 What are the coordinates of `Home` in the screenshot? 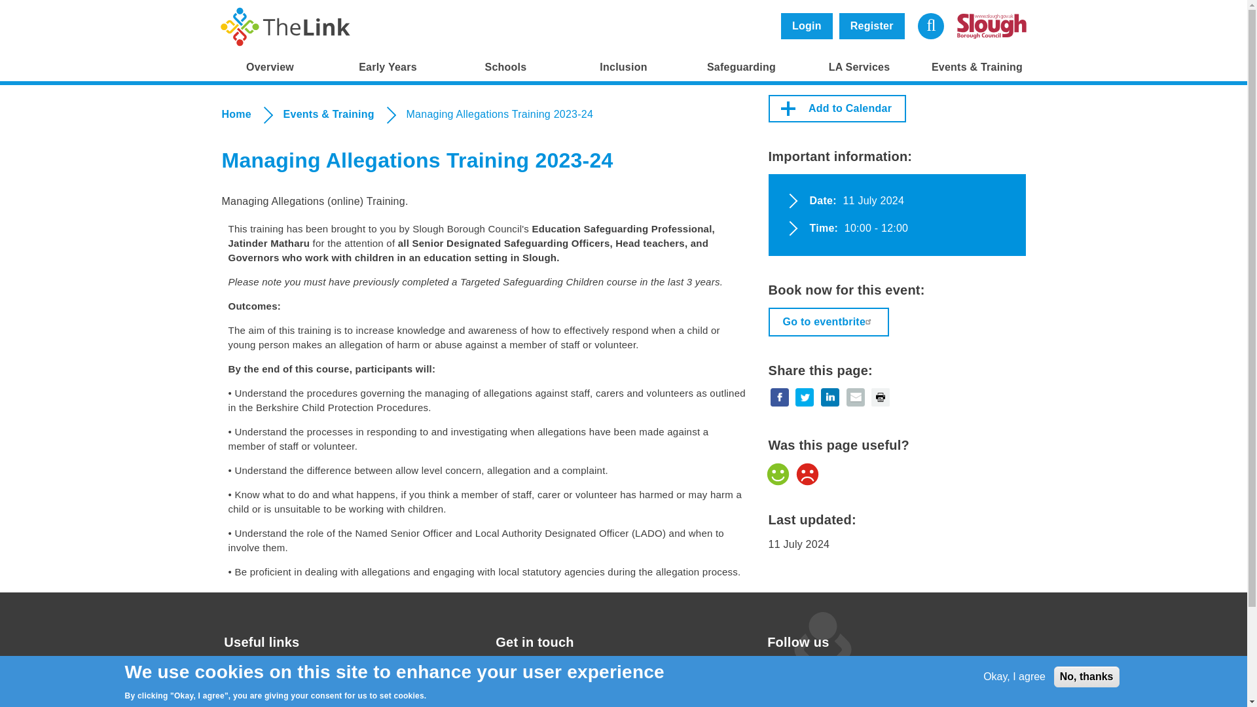 It's located at (285, 26).